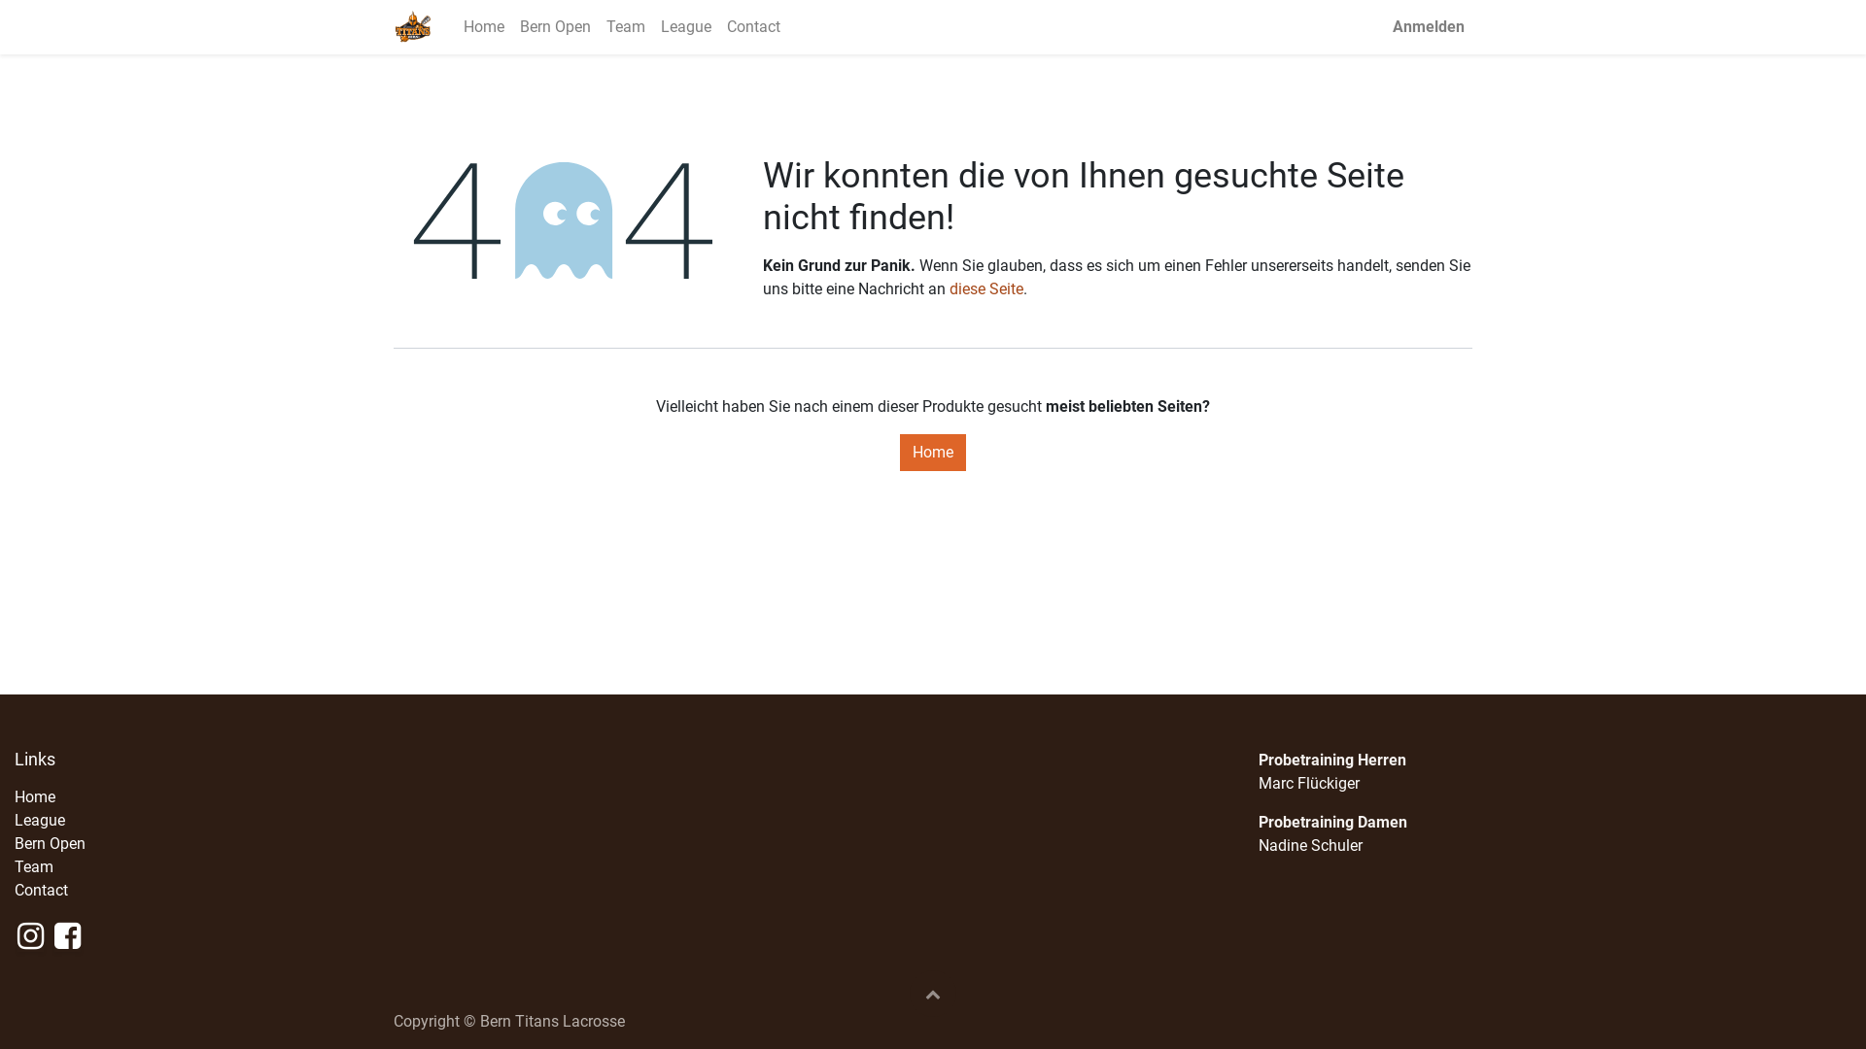 This screenshot has height=1049, width=1866. I want to click on League, so click(686, 27).